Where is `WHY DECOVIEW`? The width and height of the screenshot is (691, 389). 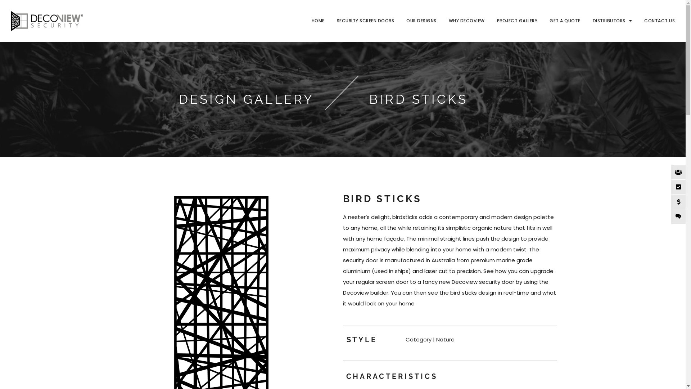
WHY DECOVIEW is located at coordinates (466, 21).